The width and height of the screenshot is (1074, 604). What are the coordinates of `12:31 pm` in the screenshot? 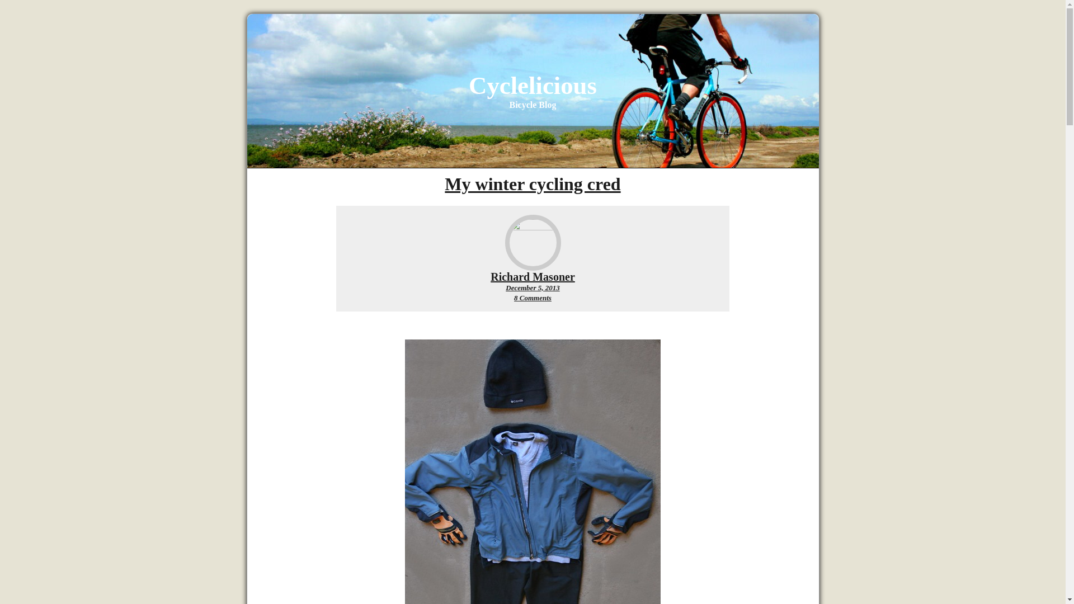 It's located at (533, 298).